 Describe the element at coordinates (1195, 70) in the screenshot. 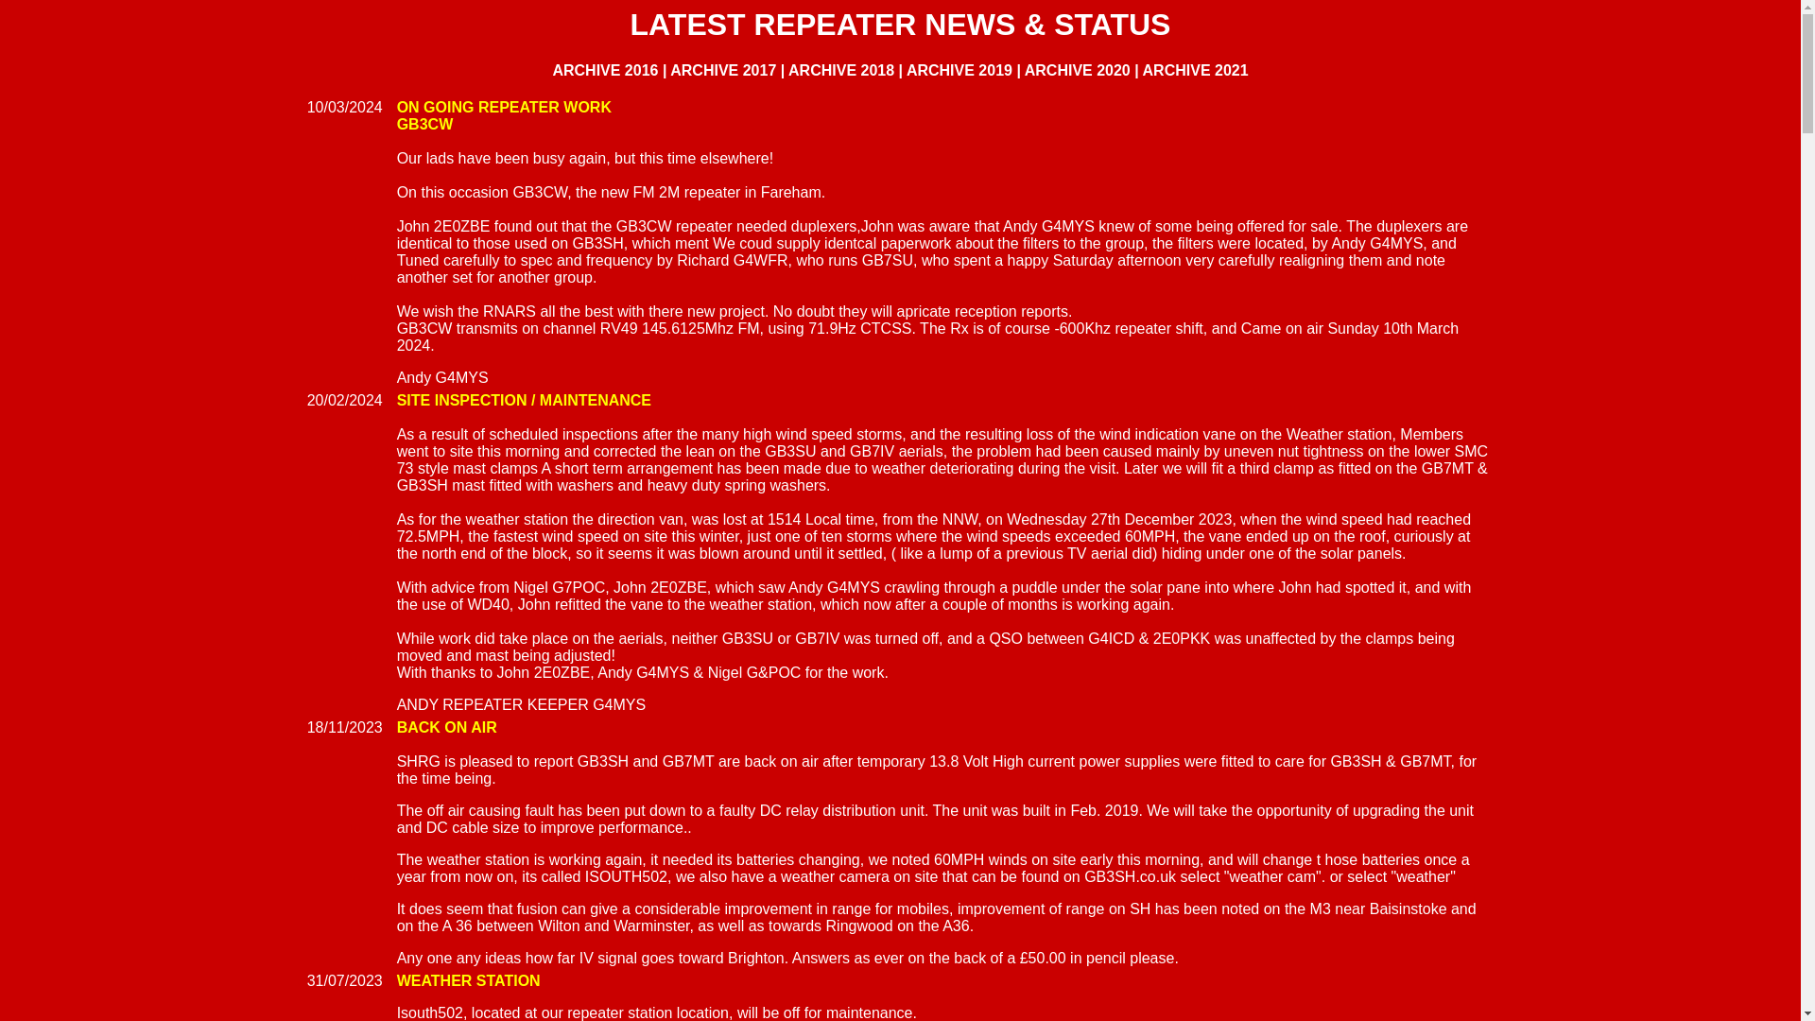

I see `ARCHIVE 2021` at that location.